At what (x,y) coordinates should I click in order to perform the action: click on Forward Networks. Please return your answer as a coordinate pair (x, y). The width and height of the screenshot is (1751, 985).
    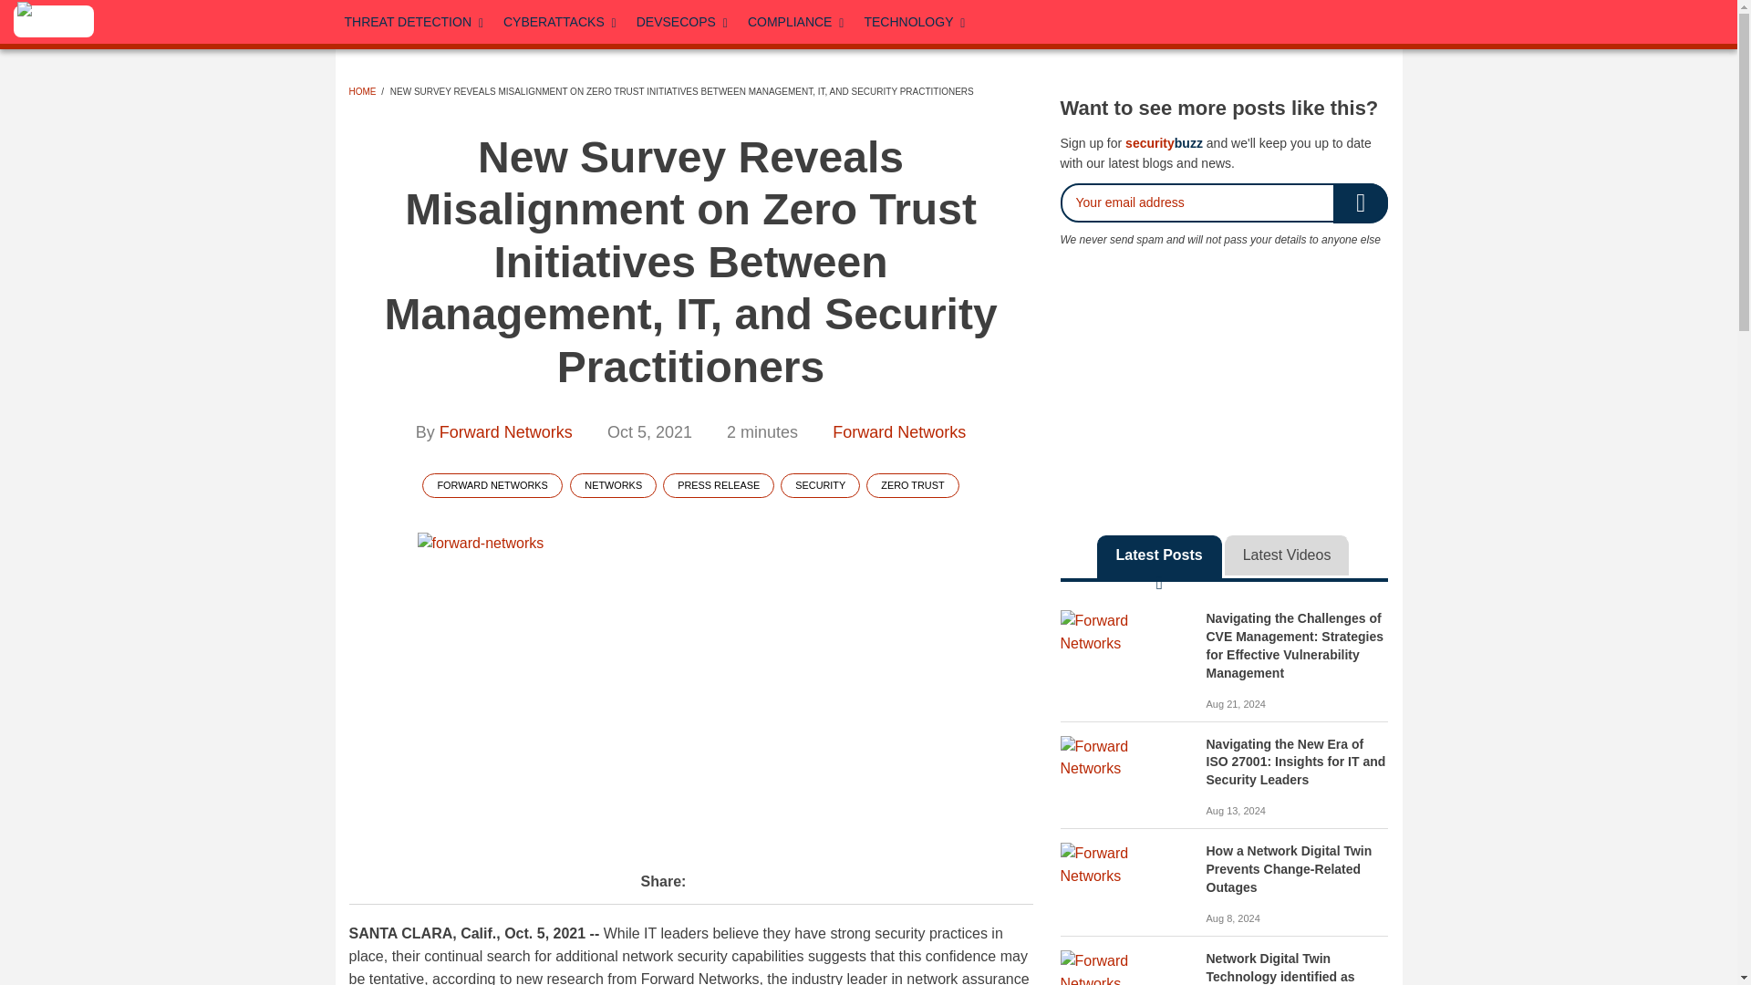
    Looking at the image, I should click on (1123, 866).